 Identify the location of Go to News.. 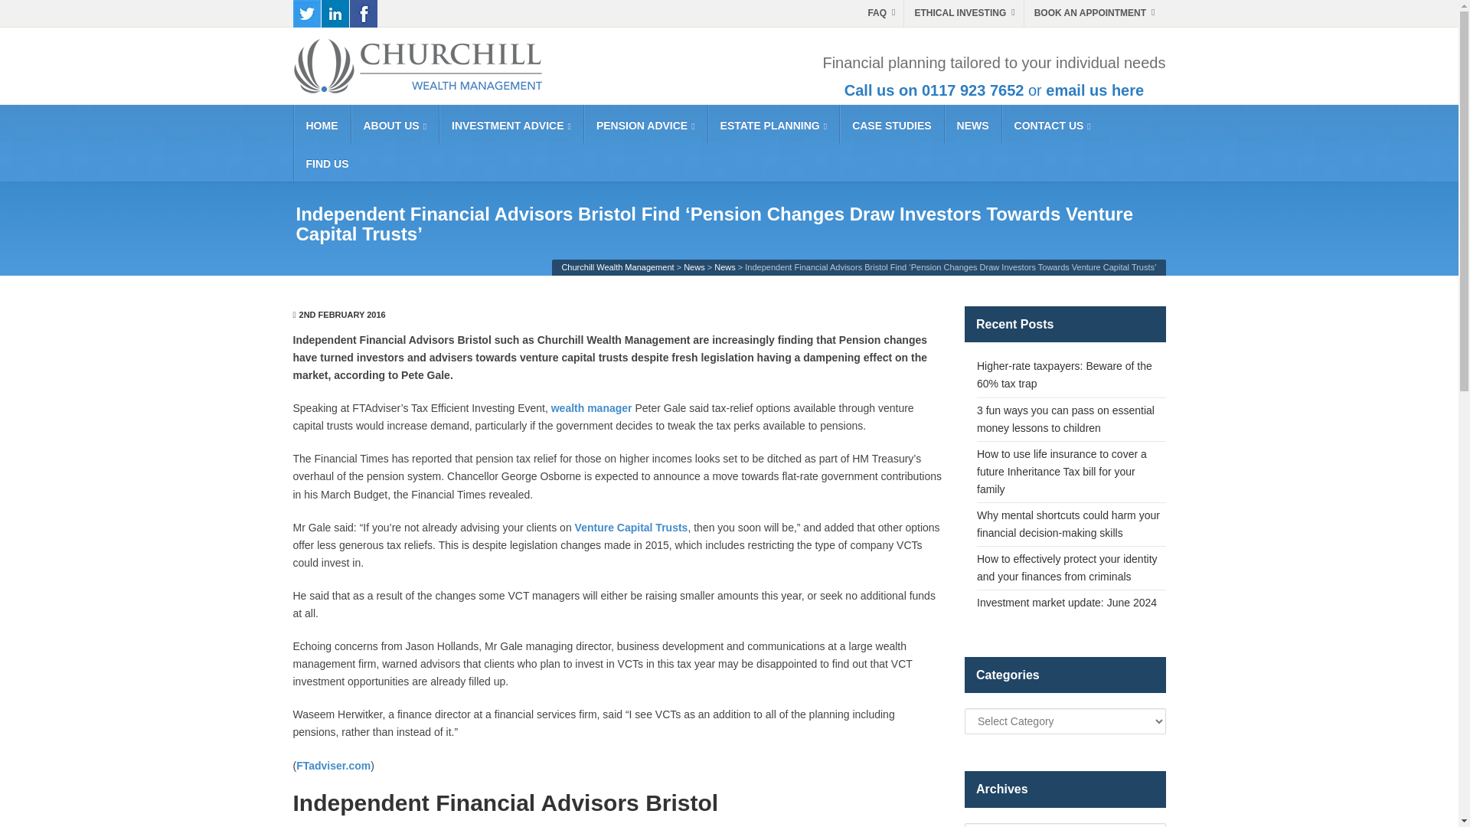
(694, 267).